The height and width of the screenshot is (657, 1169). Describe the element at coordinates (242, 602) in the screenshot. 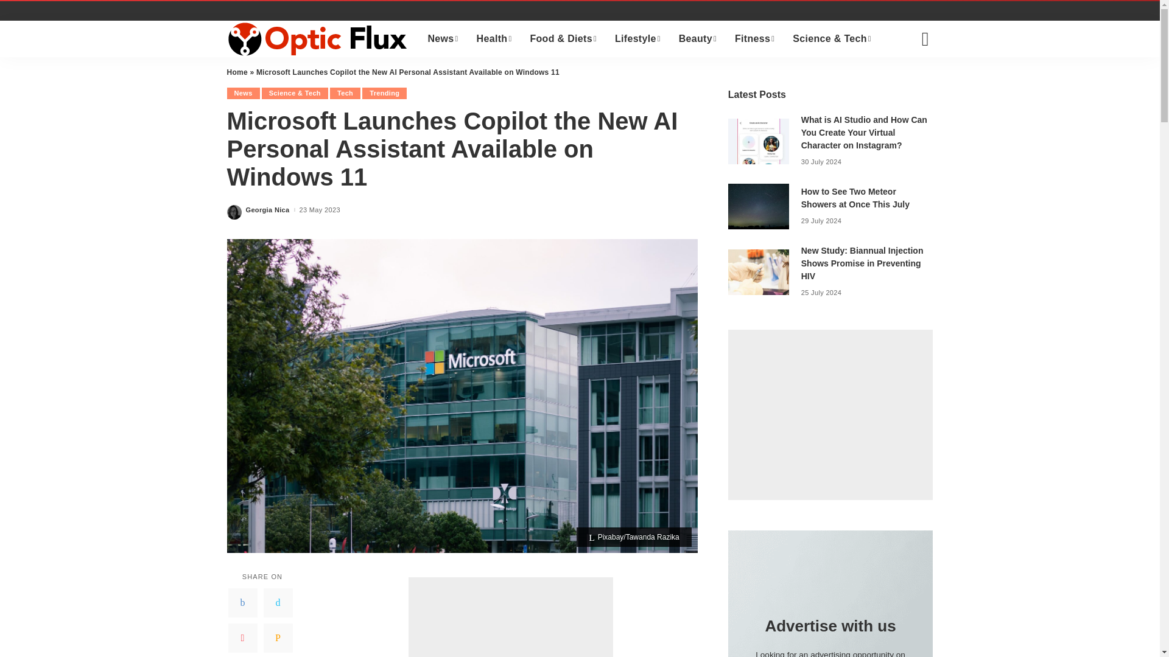

I see `Facebook` at that location.